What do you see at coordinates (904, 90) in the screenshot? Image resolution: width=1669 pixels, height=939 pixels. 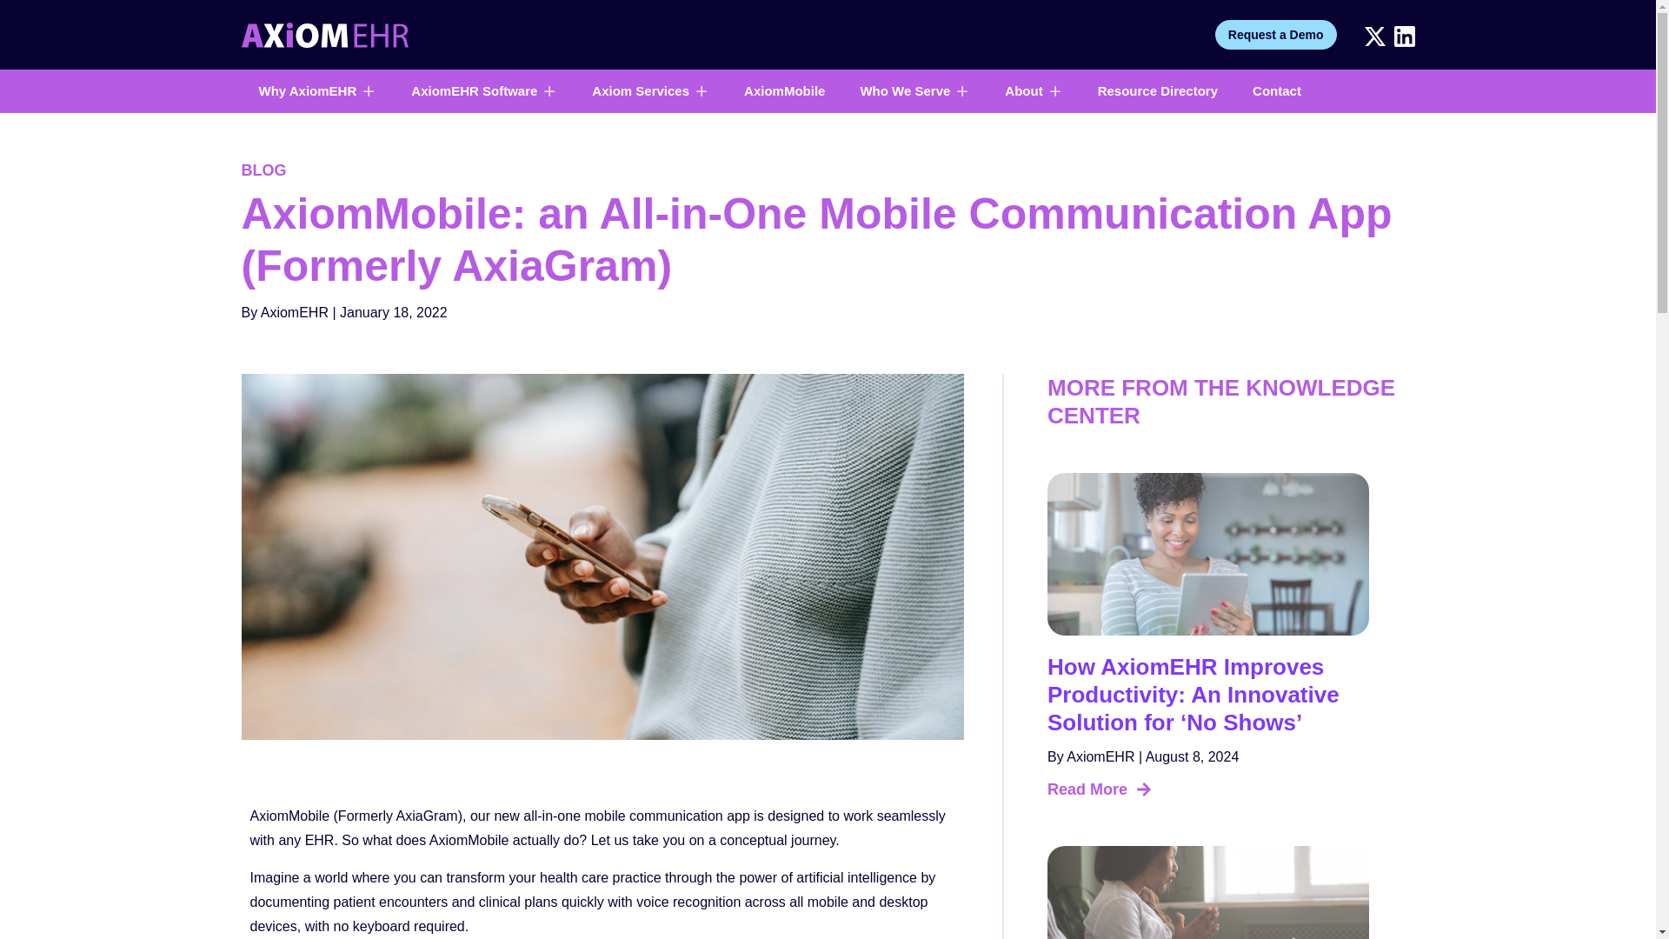 I see `Who We Serve` at bounding box center [904, 90].